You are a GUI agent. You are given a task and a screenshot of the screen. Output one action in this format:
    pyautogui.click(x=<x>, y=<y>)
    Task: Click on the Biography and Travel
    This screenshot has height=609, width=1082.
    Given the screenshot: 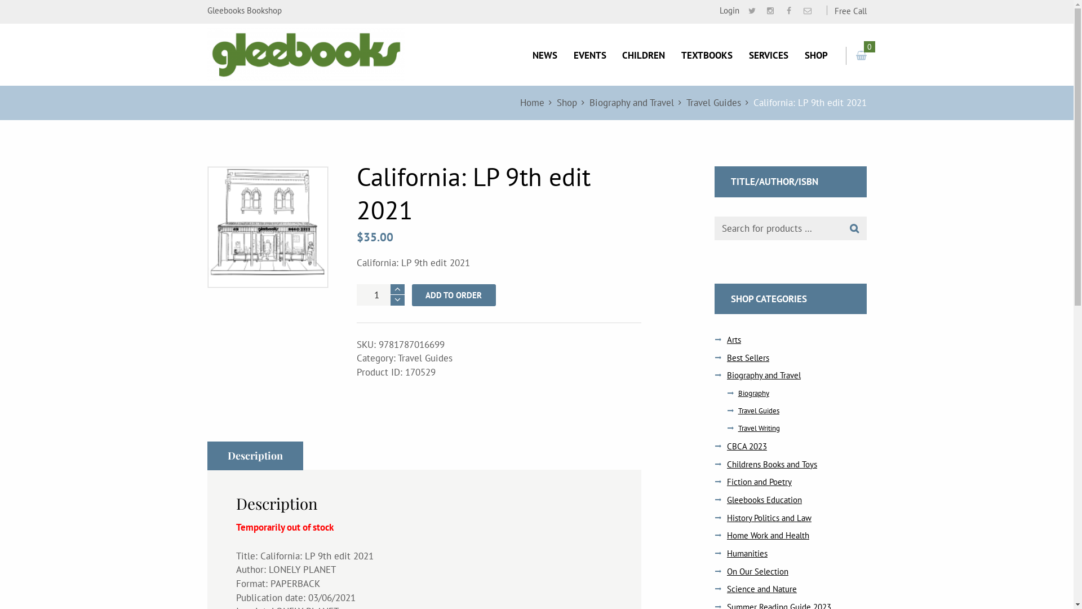 What is the action you would take?
    pyautogui.click(x=764, y=376)
    